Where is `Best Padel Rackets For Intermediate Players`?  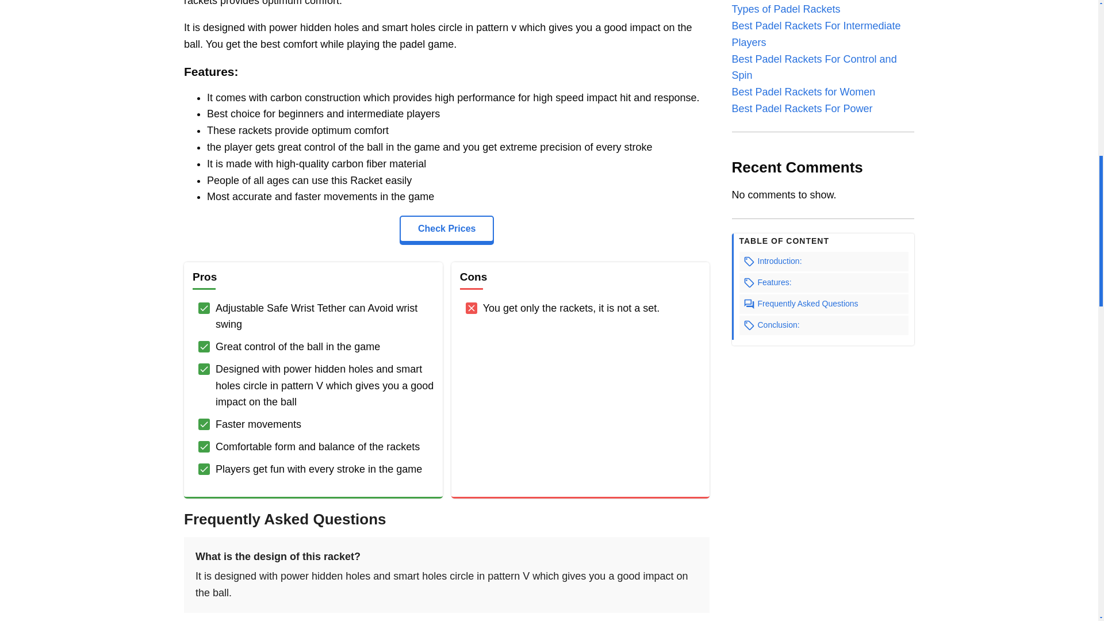
Best Padel Rackets For Intermediate Players is located at coordinates (815, 34).